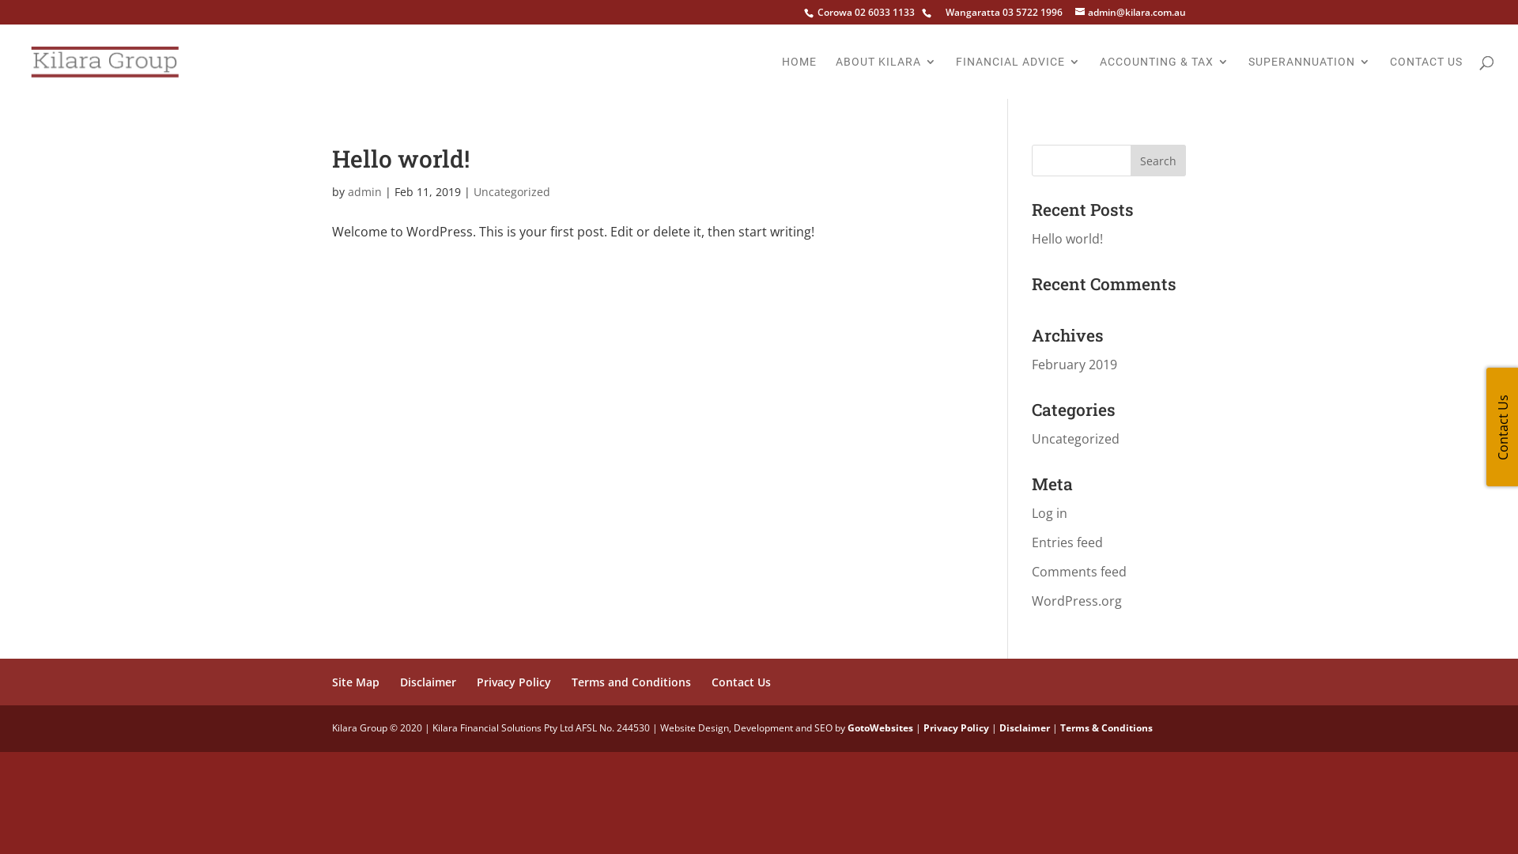  What do you see at coordinates (1158, 161) in the screenshot?
I see `Search` at bounding box center [1158, 161].